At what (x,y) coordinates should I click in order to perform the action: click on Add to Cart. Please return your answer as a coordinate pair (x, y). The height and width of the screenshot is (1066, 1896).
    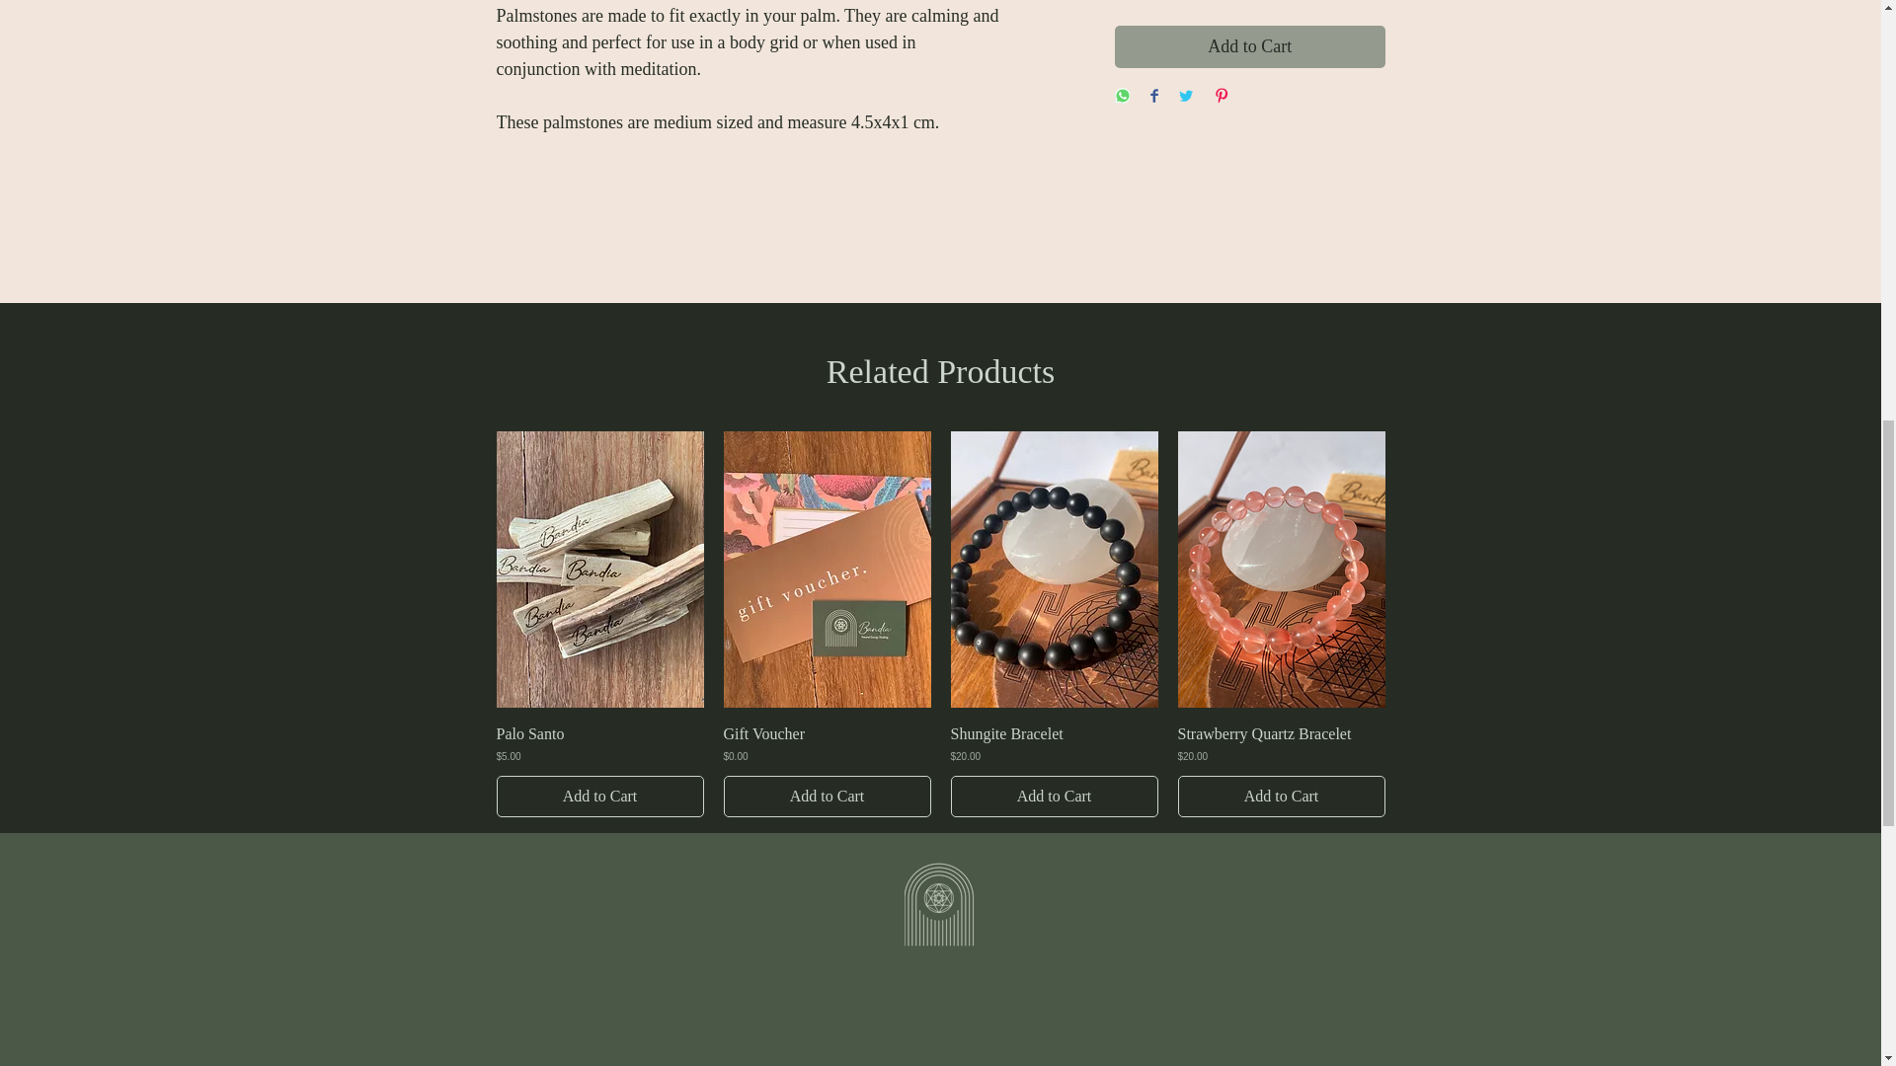
    Looking at the image, I should click on (1248, 46).